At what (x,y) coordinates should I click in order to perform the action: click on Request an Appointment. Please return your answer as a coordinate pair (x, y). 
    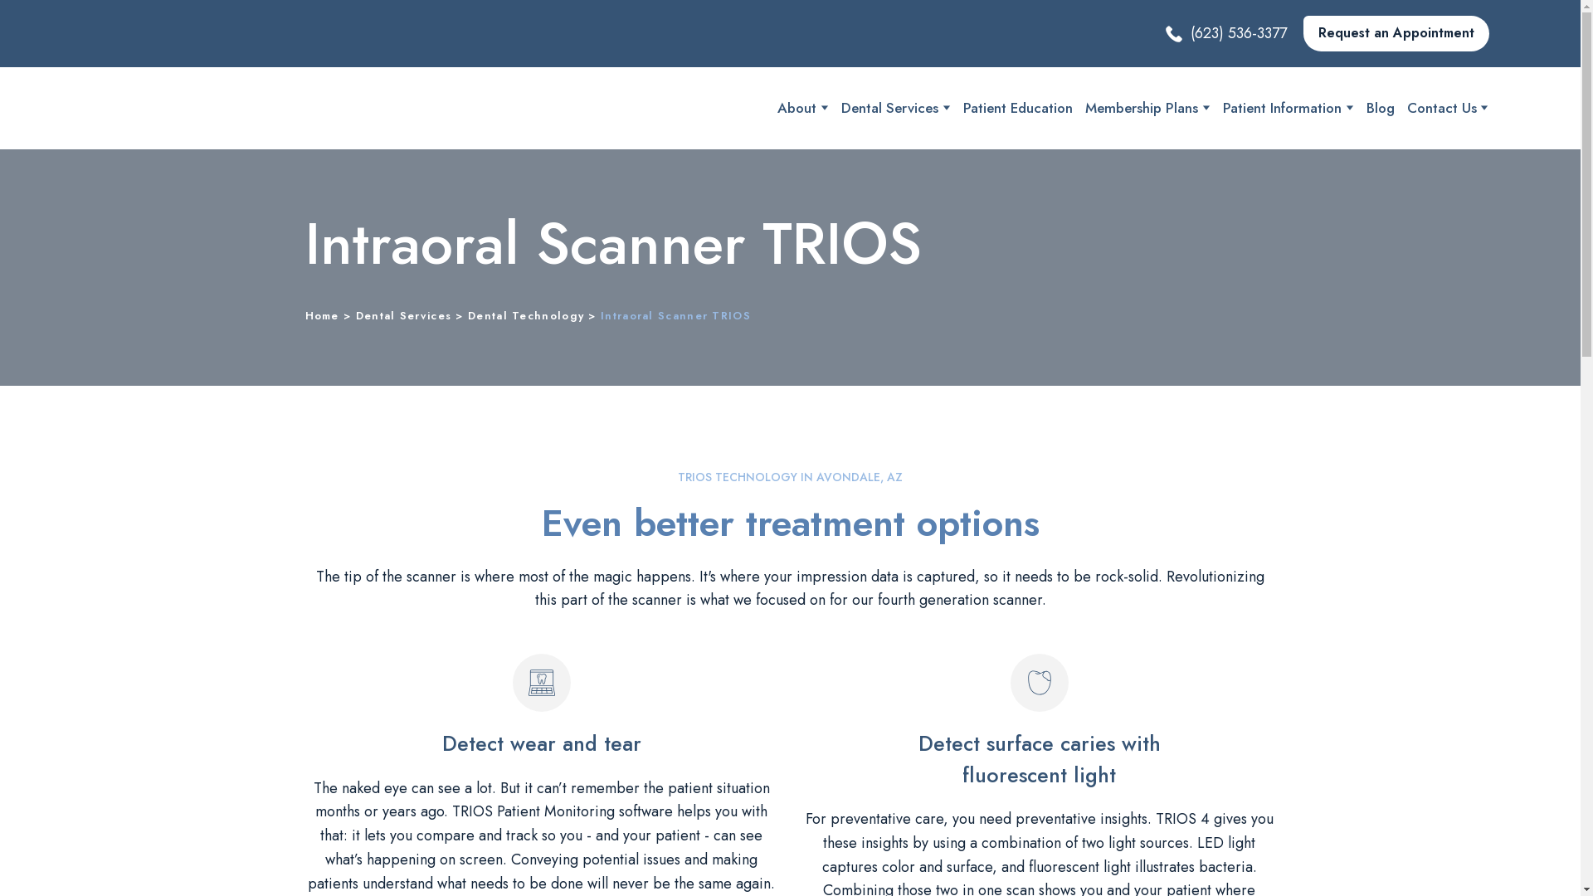
    Looking at the image, I should click on (1396, 33).